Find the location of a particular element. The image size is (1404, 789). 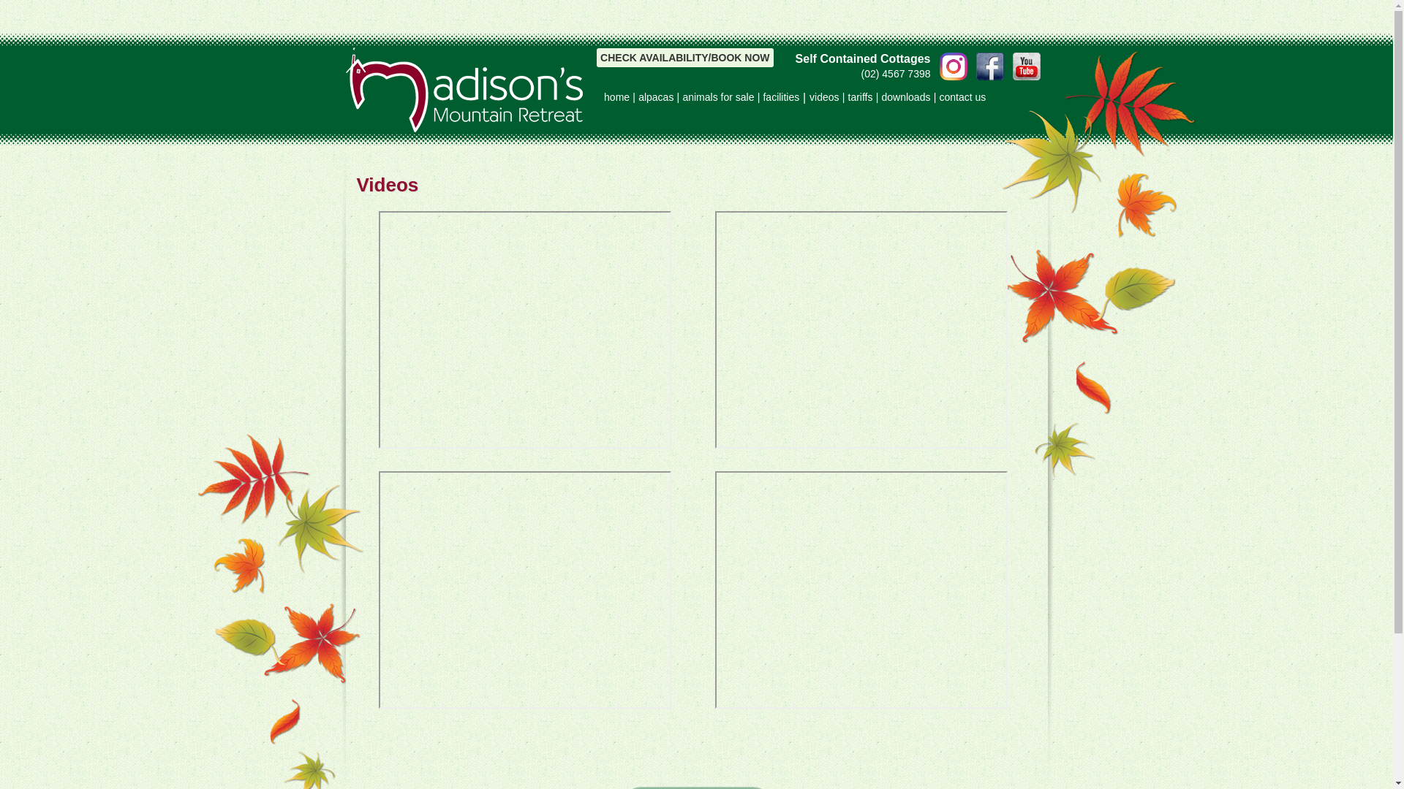

animals for sale is located at coordinates (718, 97).